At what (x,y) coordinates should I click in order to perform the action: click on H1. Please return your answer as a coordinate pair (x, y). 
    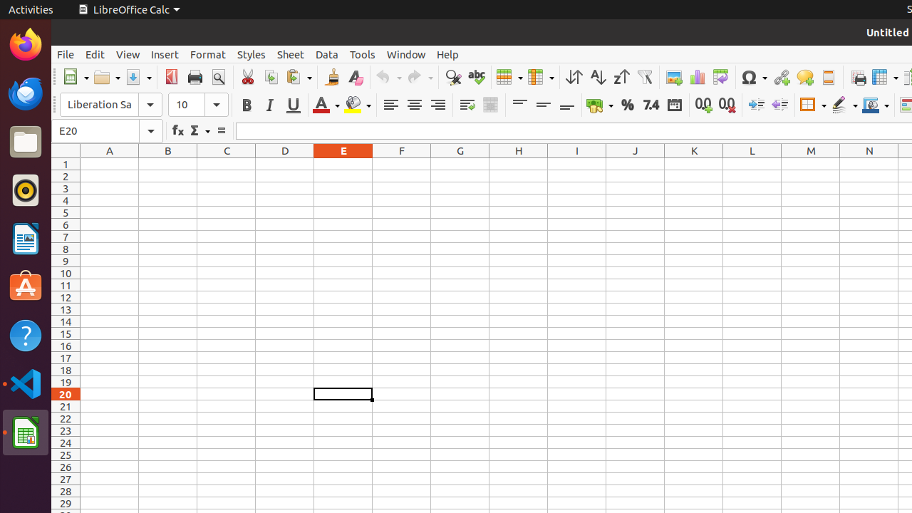
    Looking at the image, I should click on (519, 164).